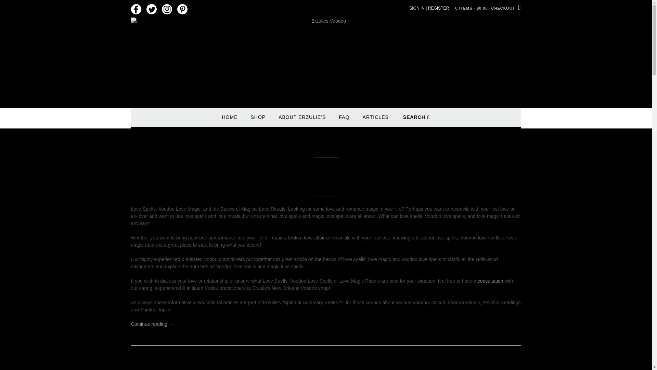 The image size is (657, 370). I want to click on ARTICLES, so click(376, 120).